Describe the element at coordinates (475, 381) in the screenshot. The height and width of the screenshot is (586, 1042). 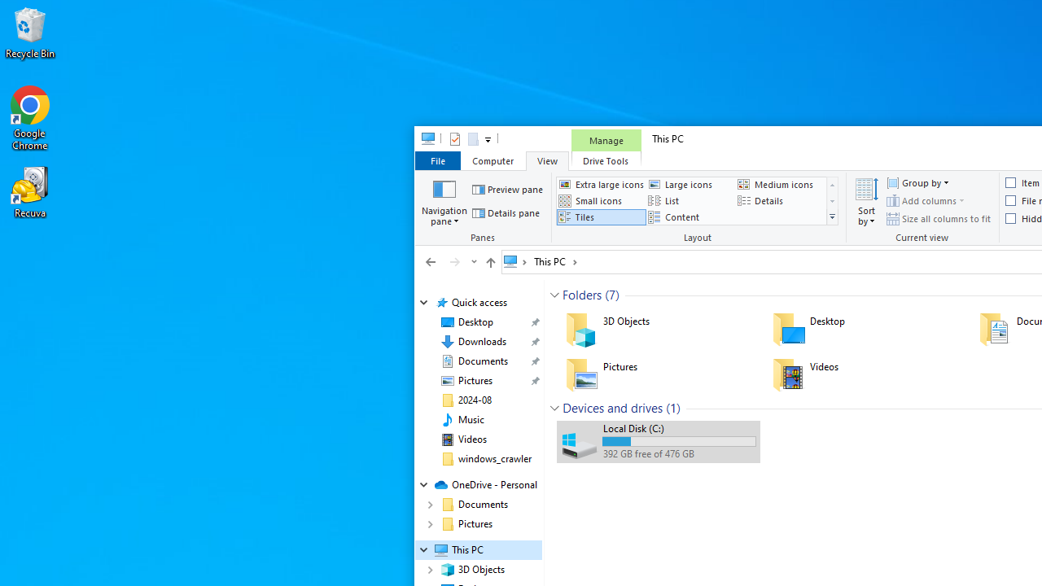
I see `Pictures (pinned)` at that location.